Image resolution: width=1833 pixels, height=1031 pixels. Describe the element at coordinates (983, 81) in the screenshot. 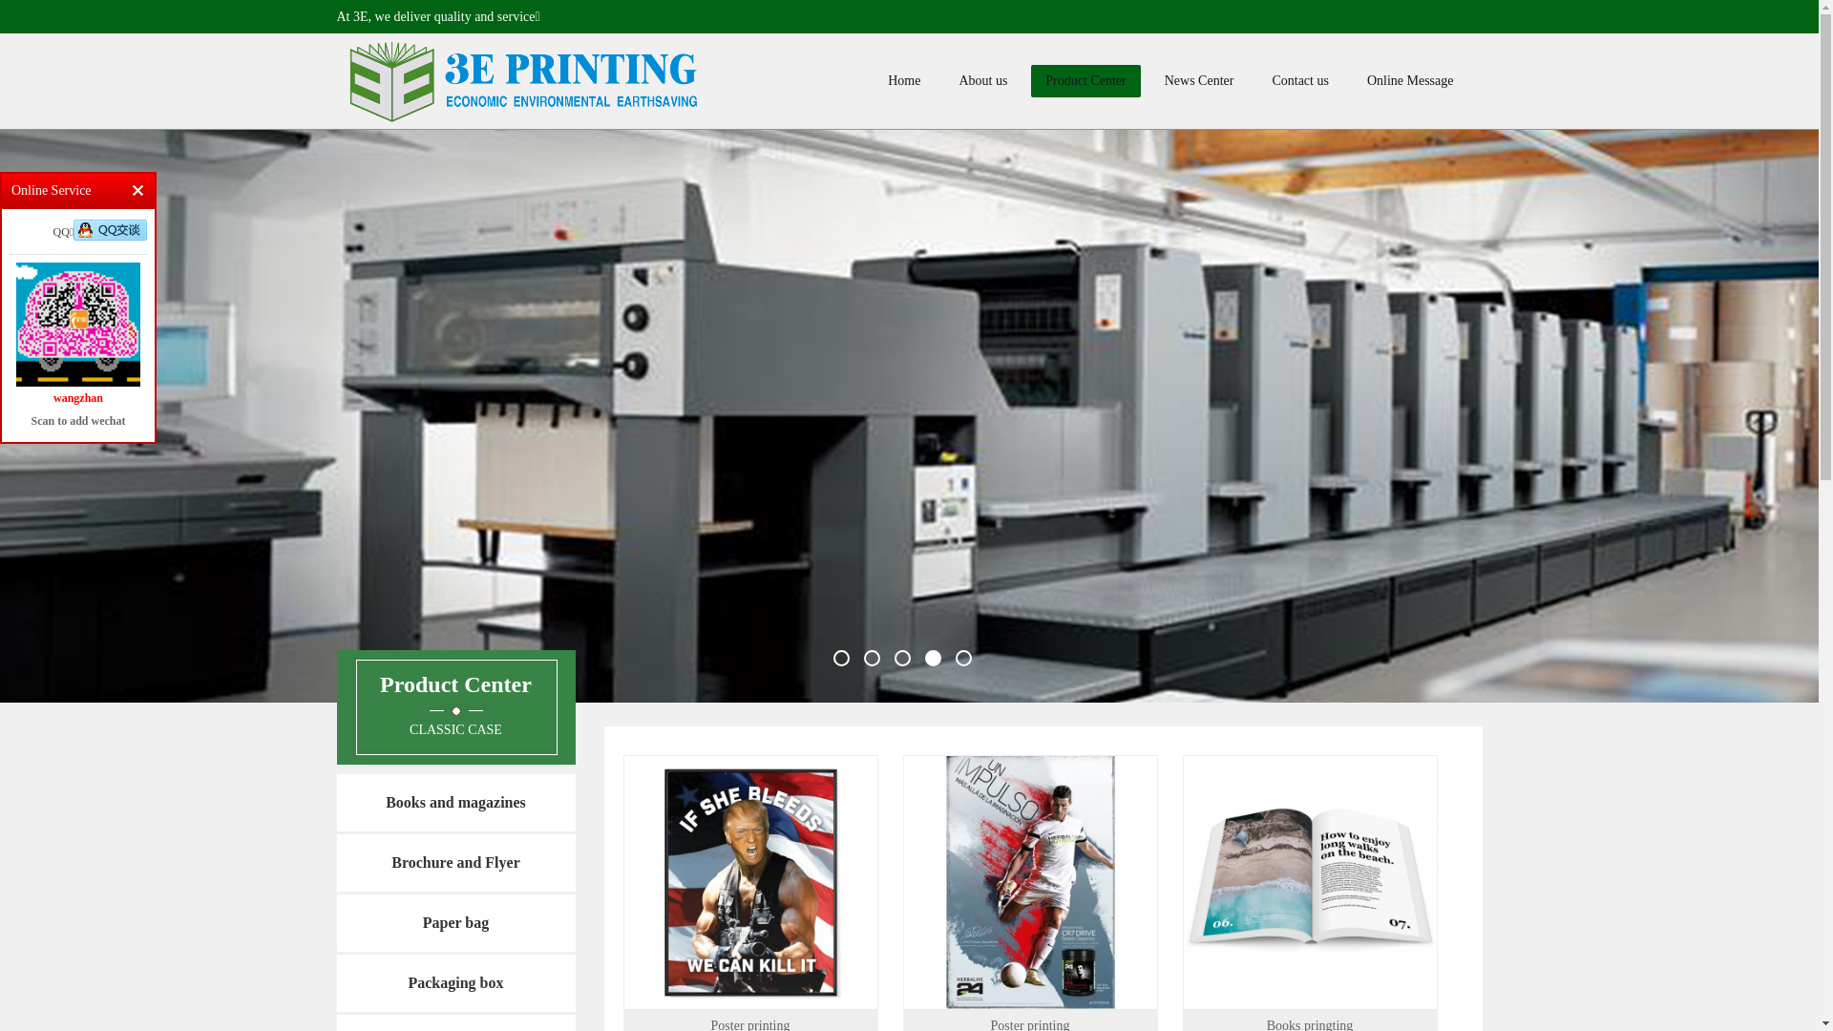

I see `About us` at that location.